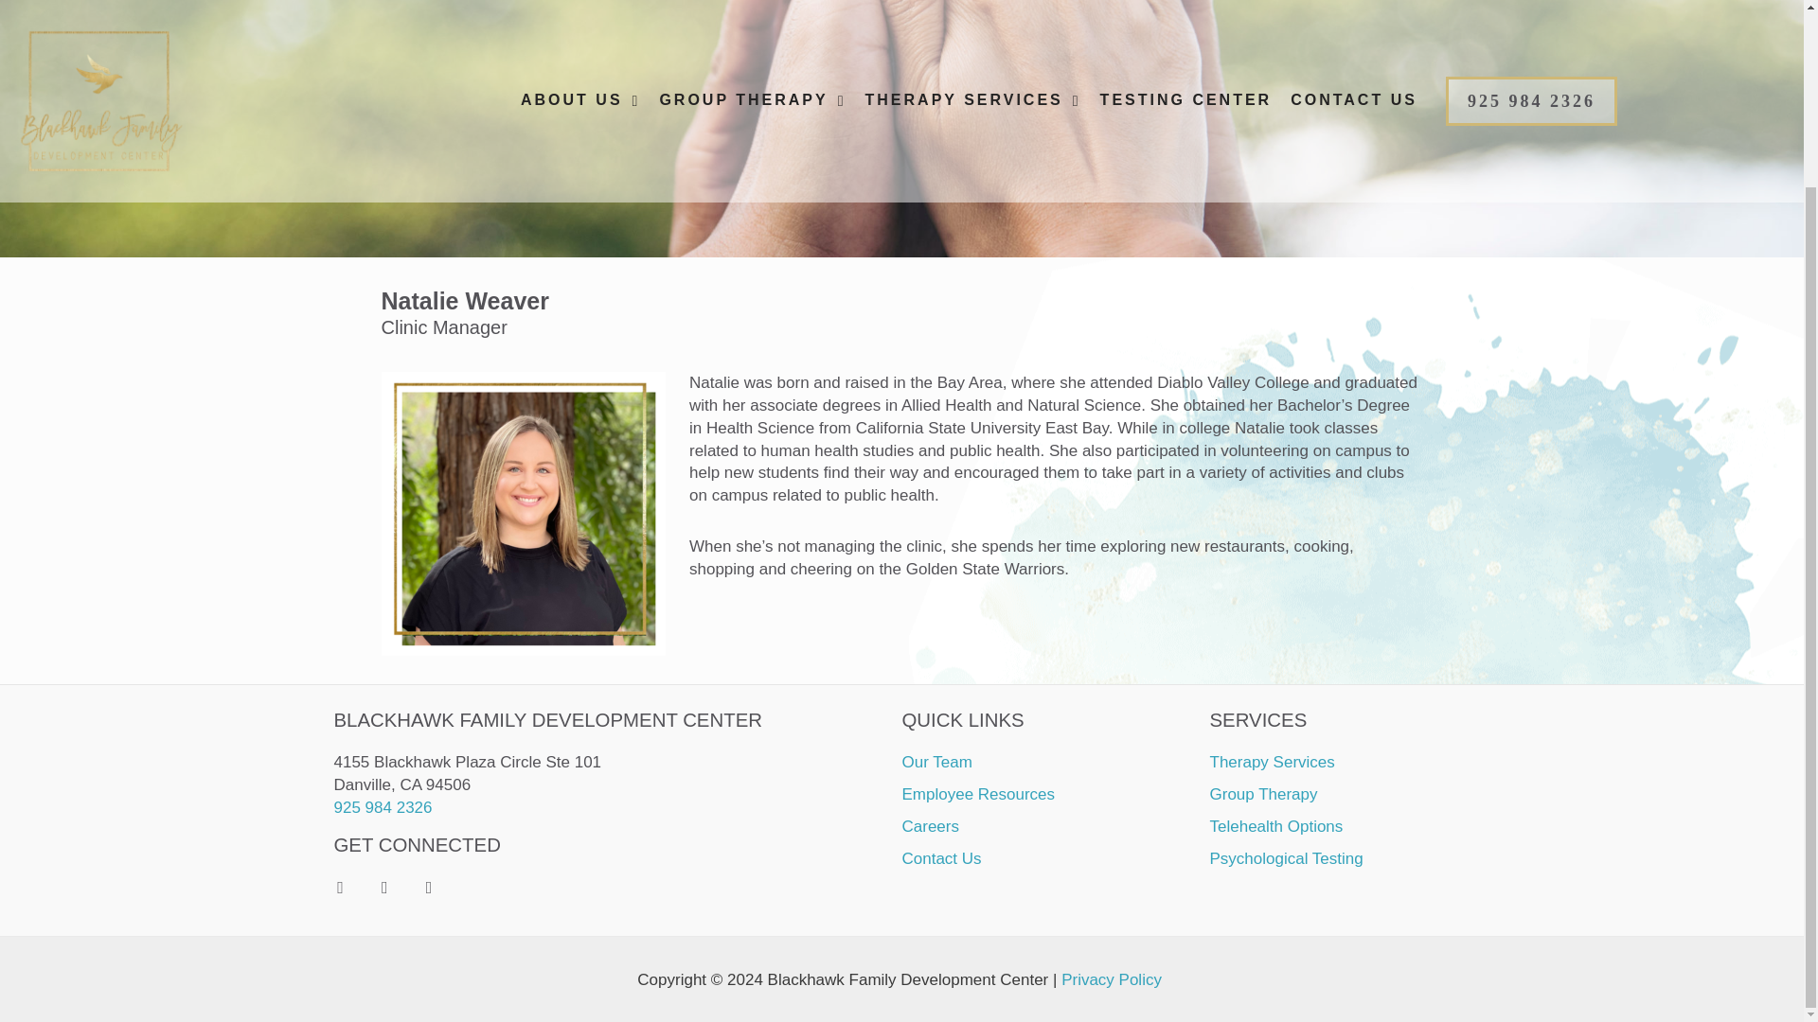 The image size is (1818, 1022). Describe the element at coordinates (384, 887) in the screenshot. I see `Instagram` at that location.